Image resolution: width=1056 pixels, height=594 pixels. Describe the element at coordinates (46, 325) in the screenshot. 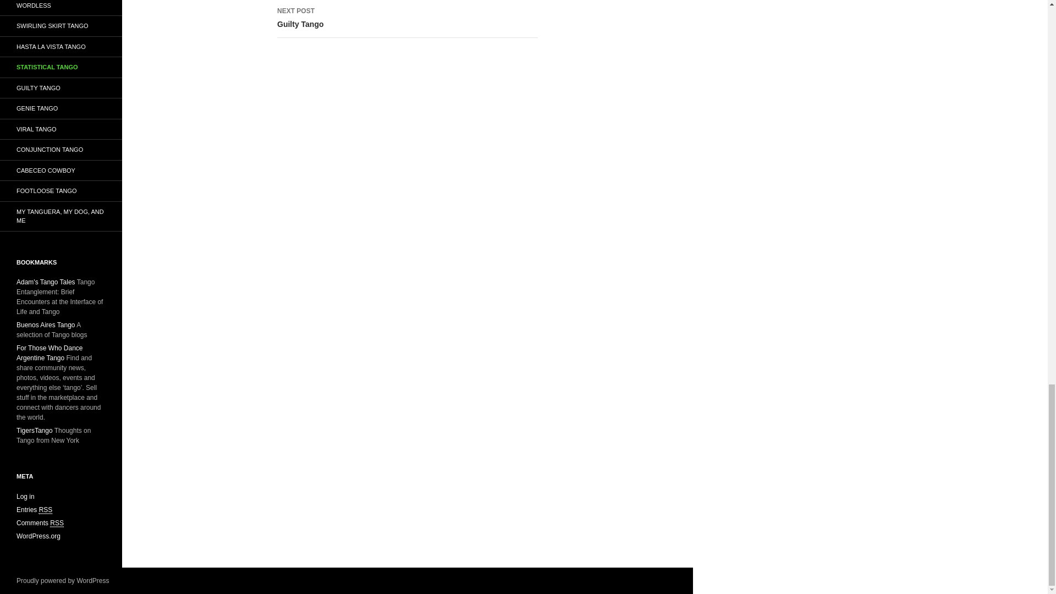

I see `Thoughts on Tango from New York` at that location.